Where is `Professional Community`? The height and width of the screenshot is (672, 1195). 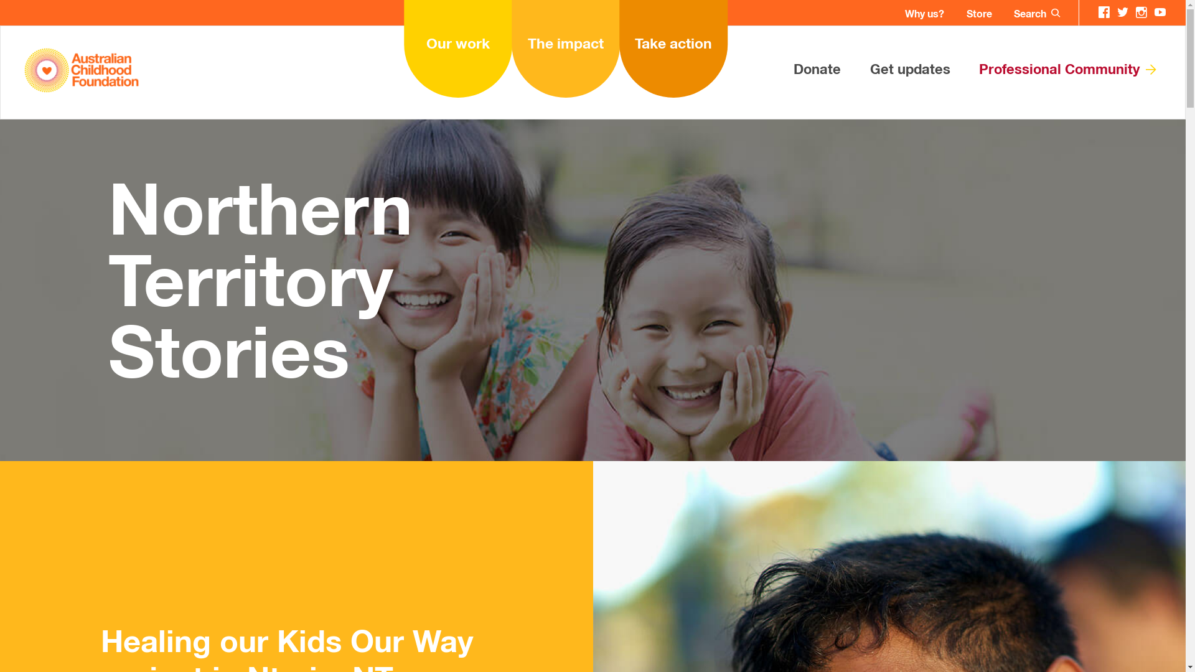
Professional Community is located at coordinates (1069, 71).